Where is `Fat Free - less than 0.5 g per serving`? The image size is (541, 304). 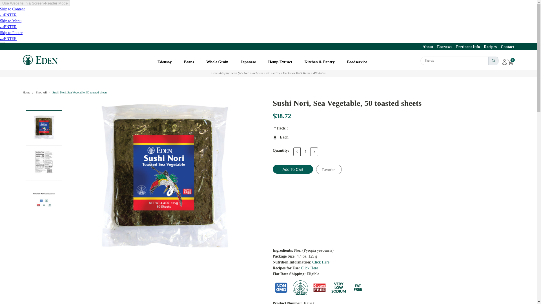 Fat Free - less than 0.5 g per serving is located at coordinates (358, 288).